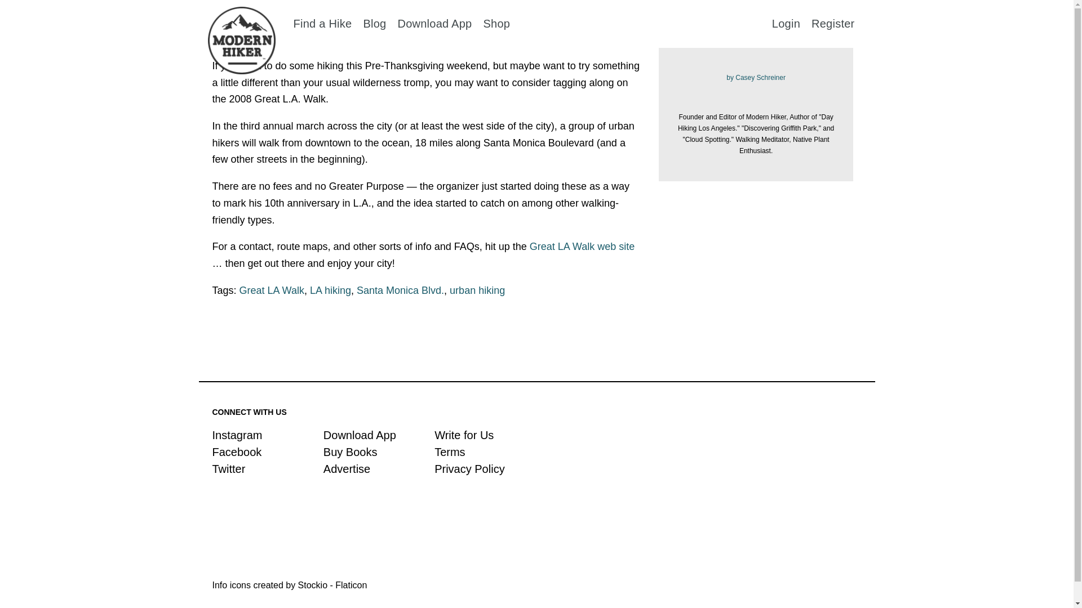 Image resolution: width=1082 pixels, height=608 pixels. What do you see at coordinates (289, 585) in the screenshot?
I see `Info icons created by Stockio - Flaticon` at bounding box center [289, 585].